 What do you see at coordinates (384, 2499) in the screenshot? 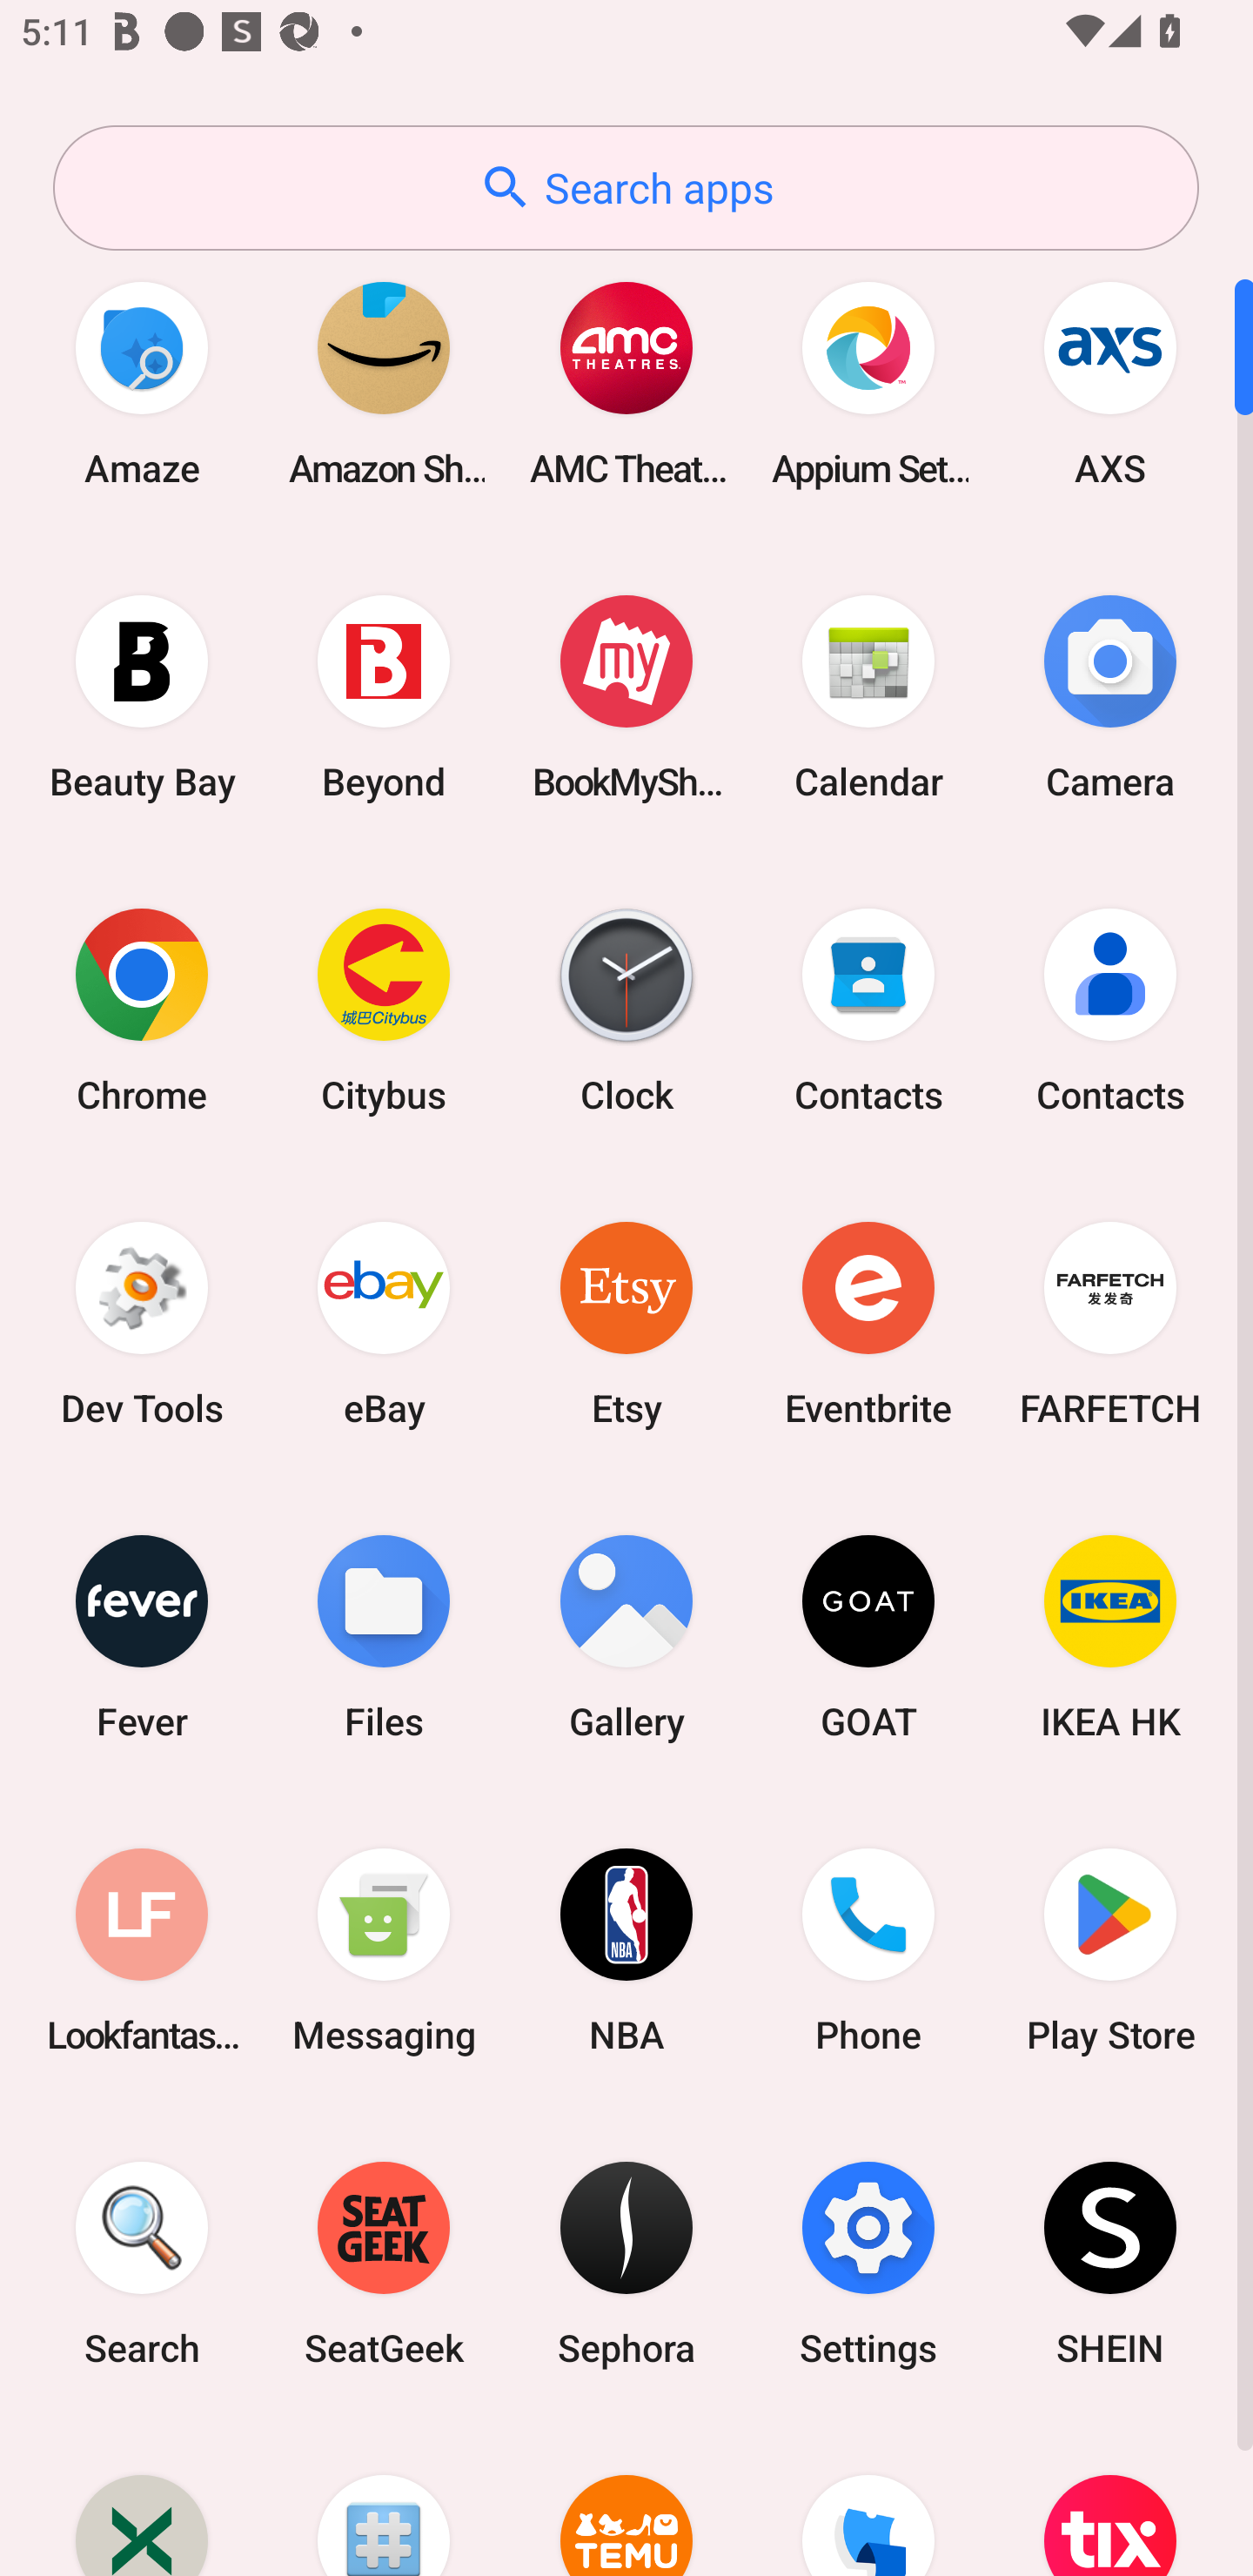
I see `Superuser` at bounding box center [384, 2499].